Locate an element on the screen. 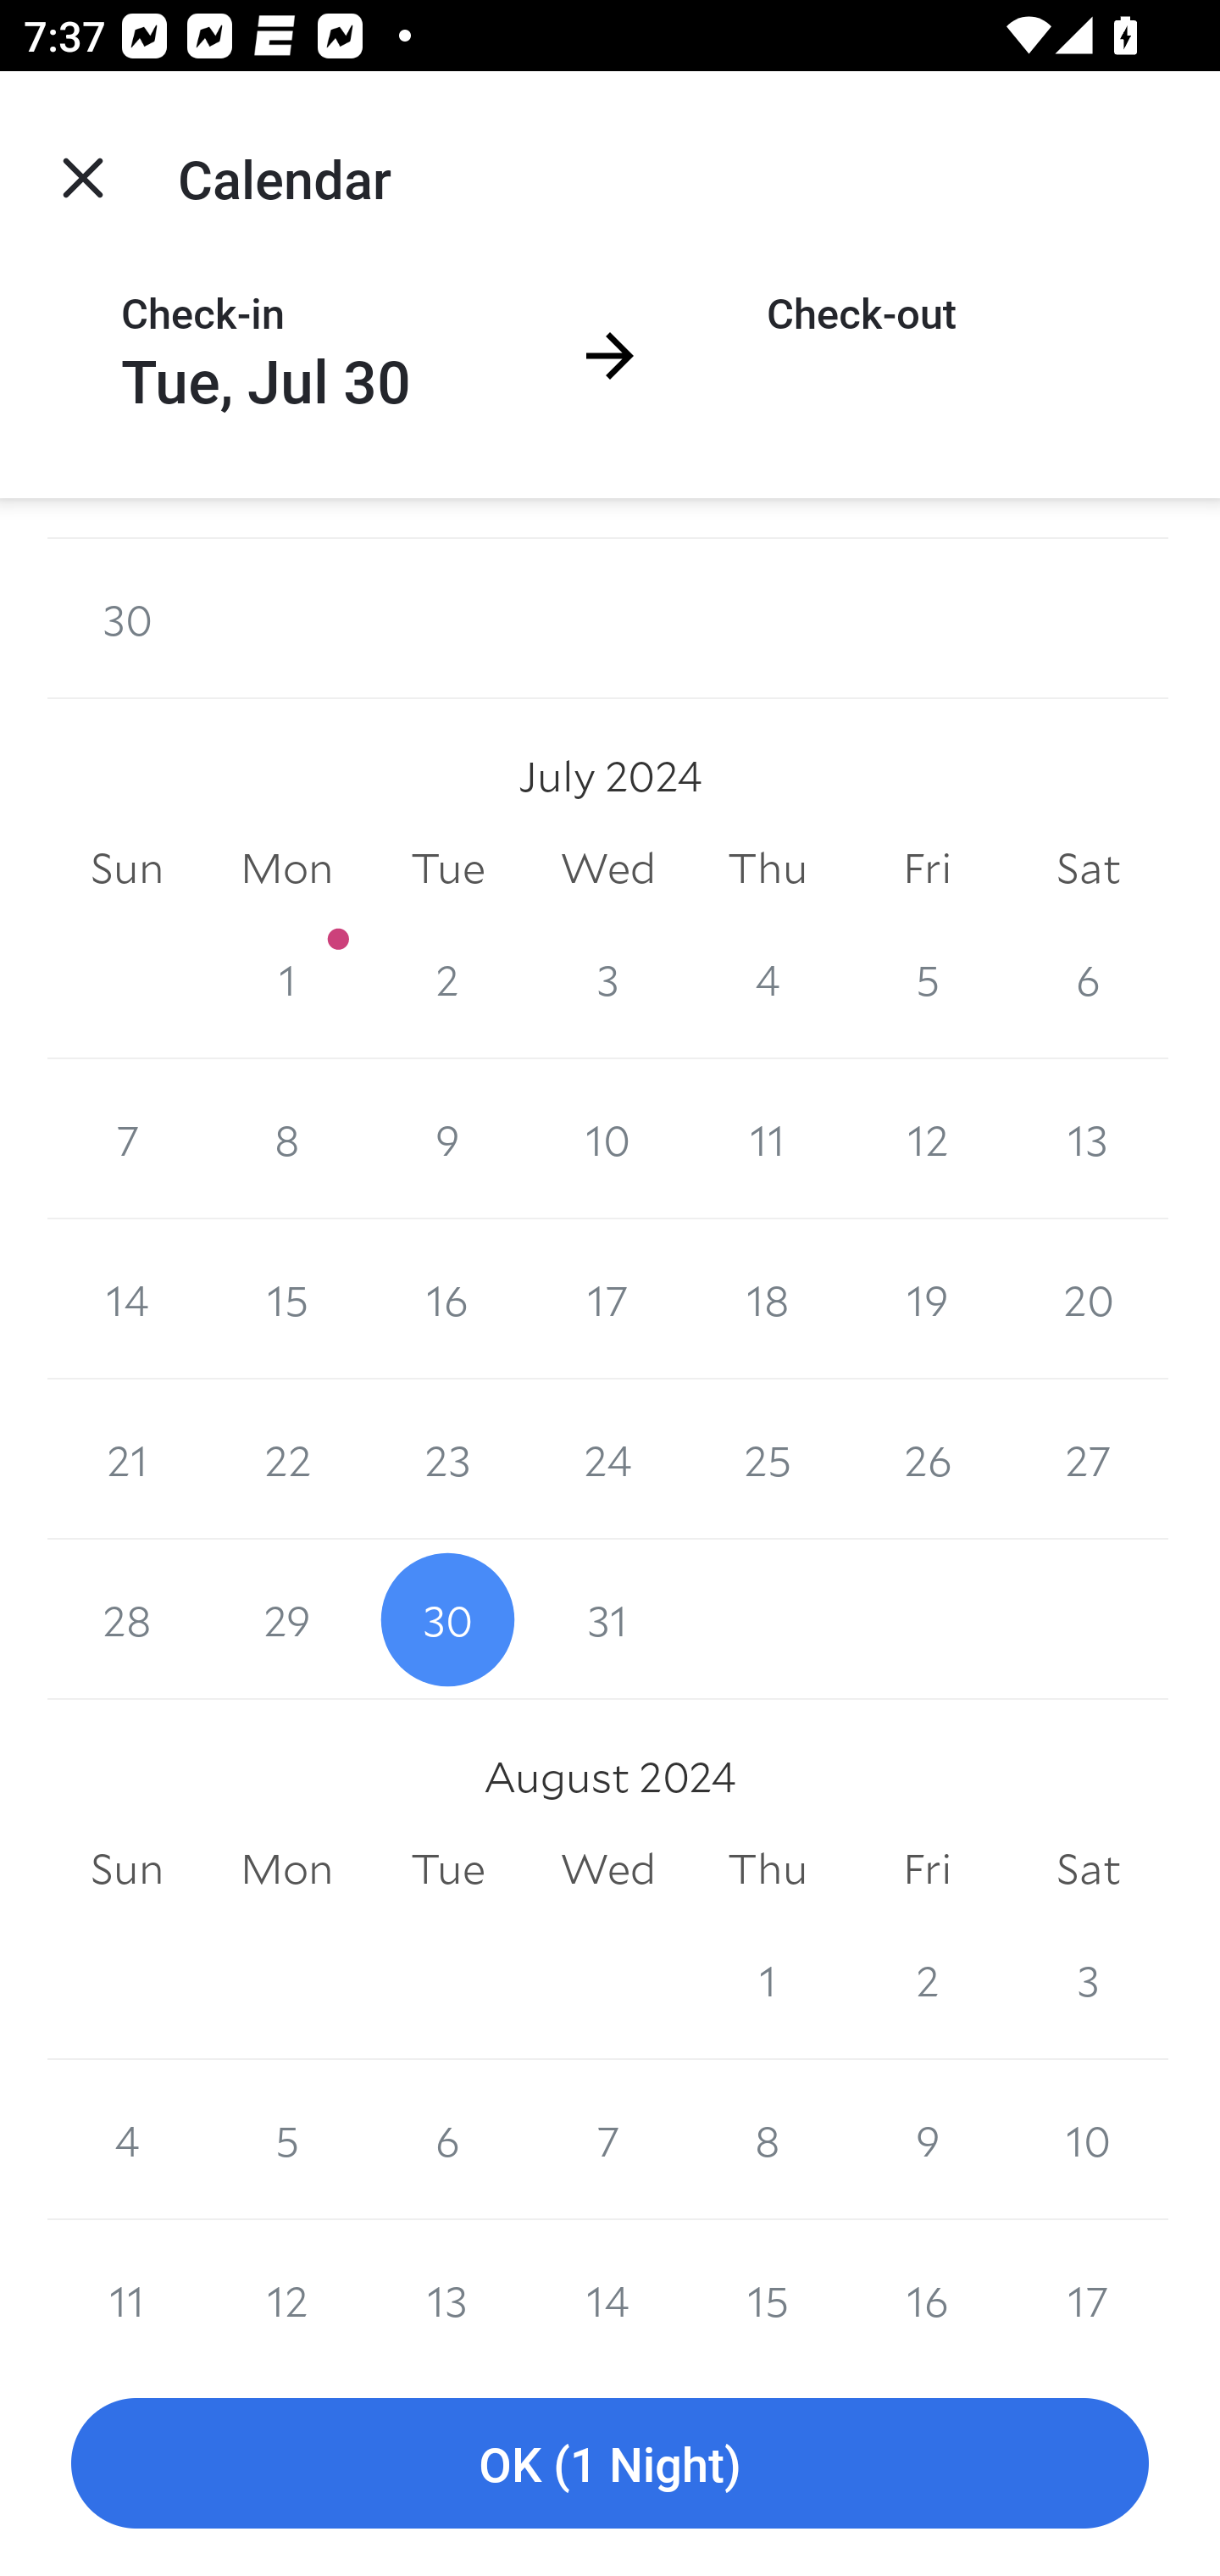 The height and width of the screenshot is (2576, 1220). Sun is located at coordinates (127, 1869).